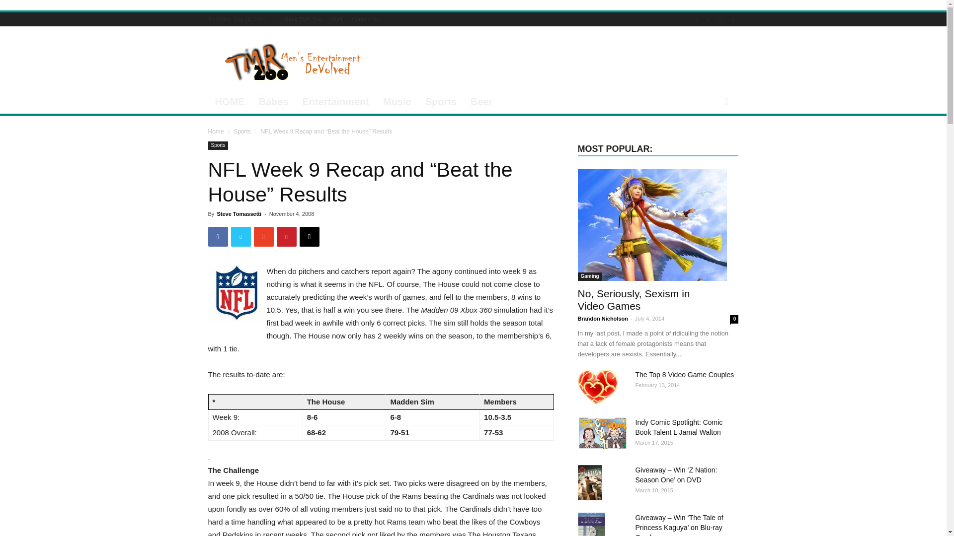 Image resolution: width=954 pixels, height=536 pixels. I want to click on Entertainment, so click(336, 101).